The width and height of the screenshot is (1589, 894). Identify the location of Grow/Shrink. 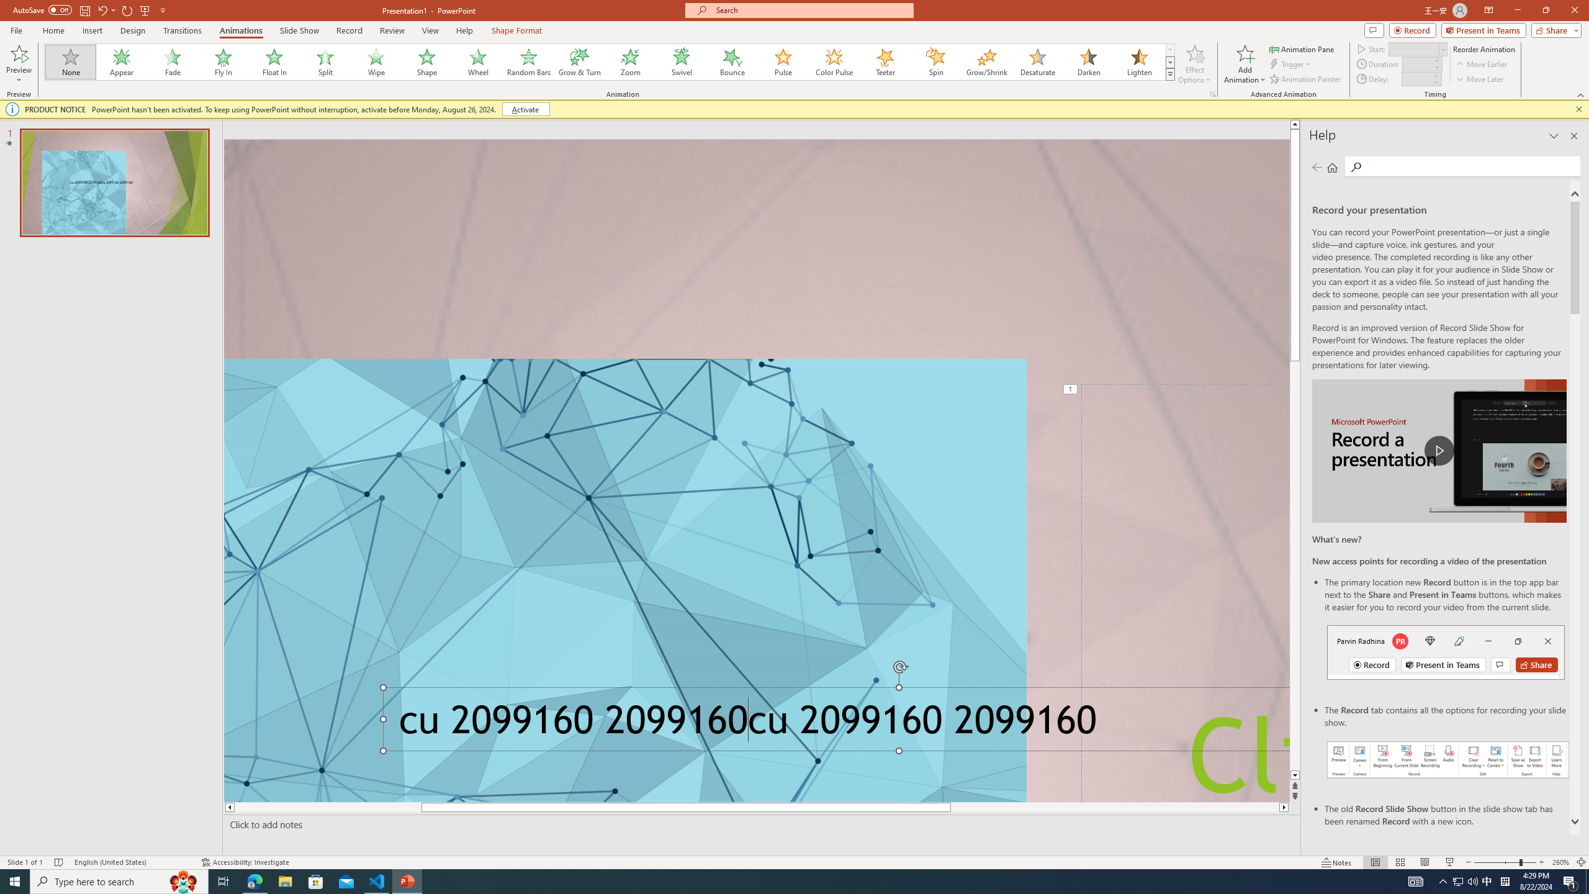
(986, 62).